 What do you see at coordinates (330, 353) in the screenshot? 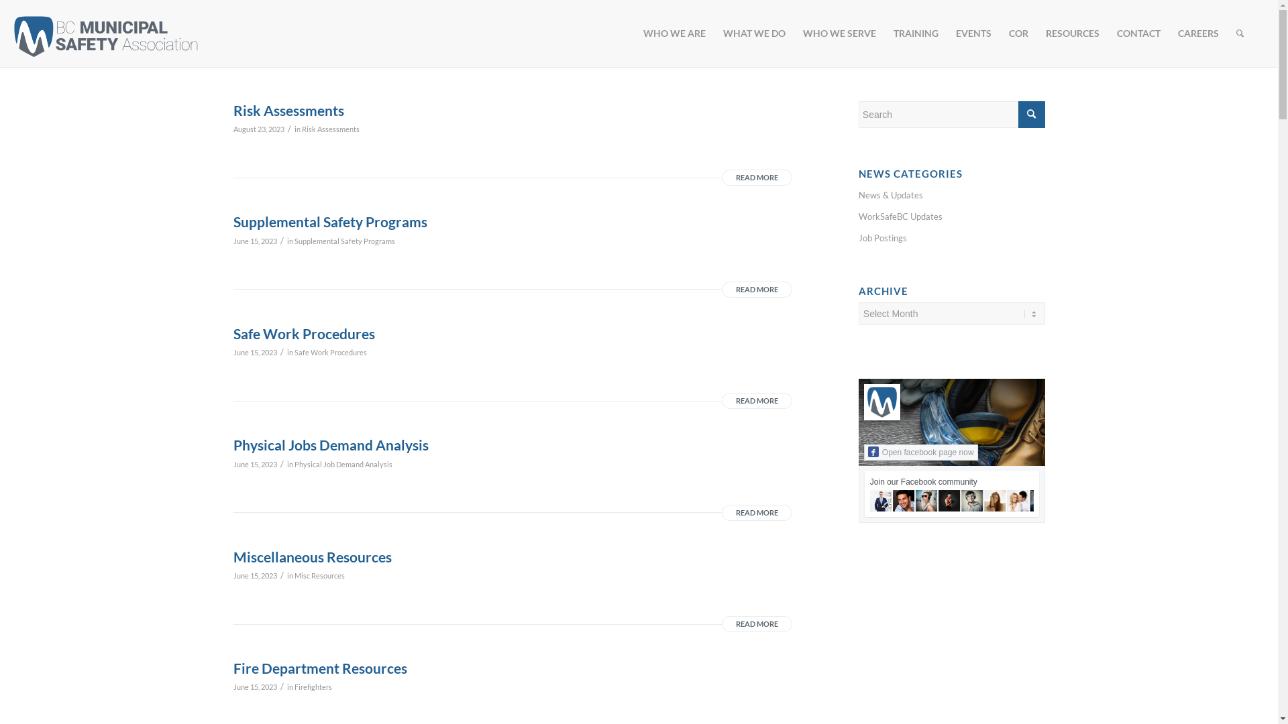
I see `Safe Work Procedures` at bounding box center [330, 353].